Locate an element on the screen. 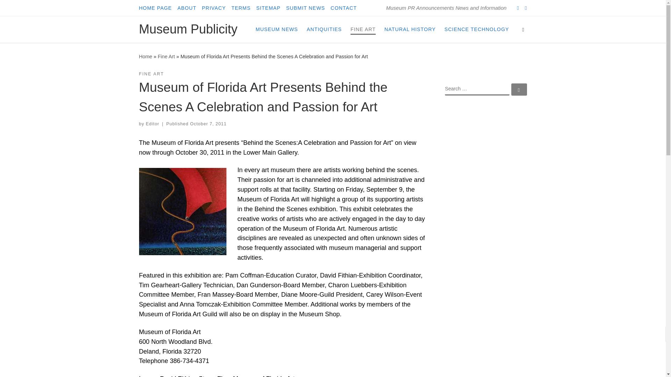 The image size is (671, 377). Subscribe to my rss feed is located at coordinates (518, 8).